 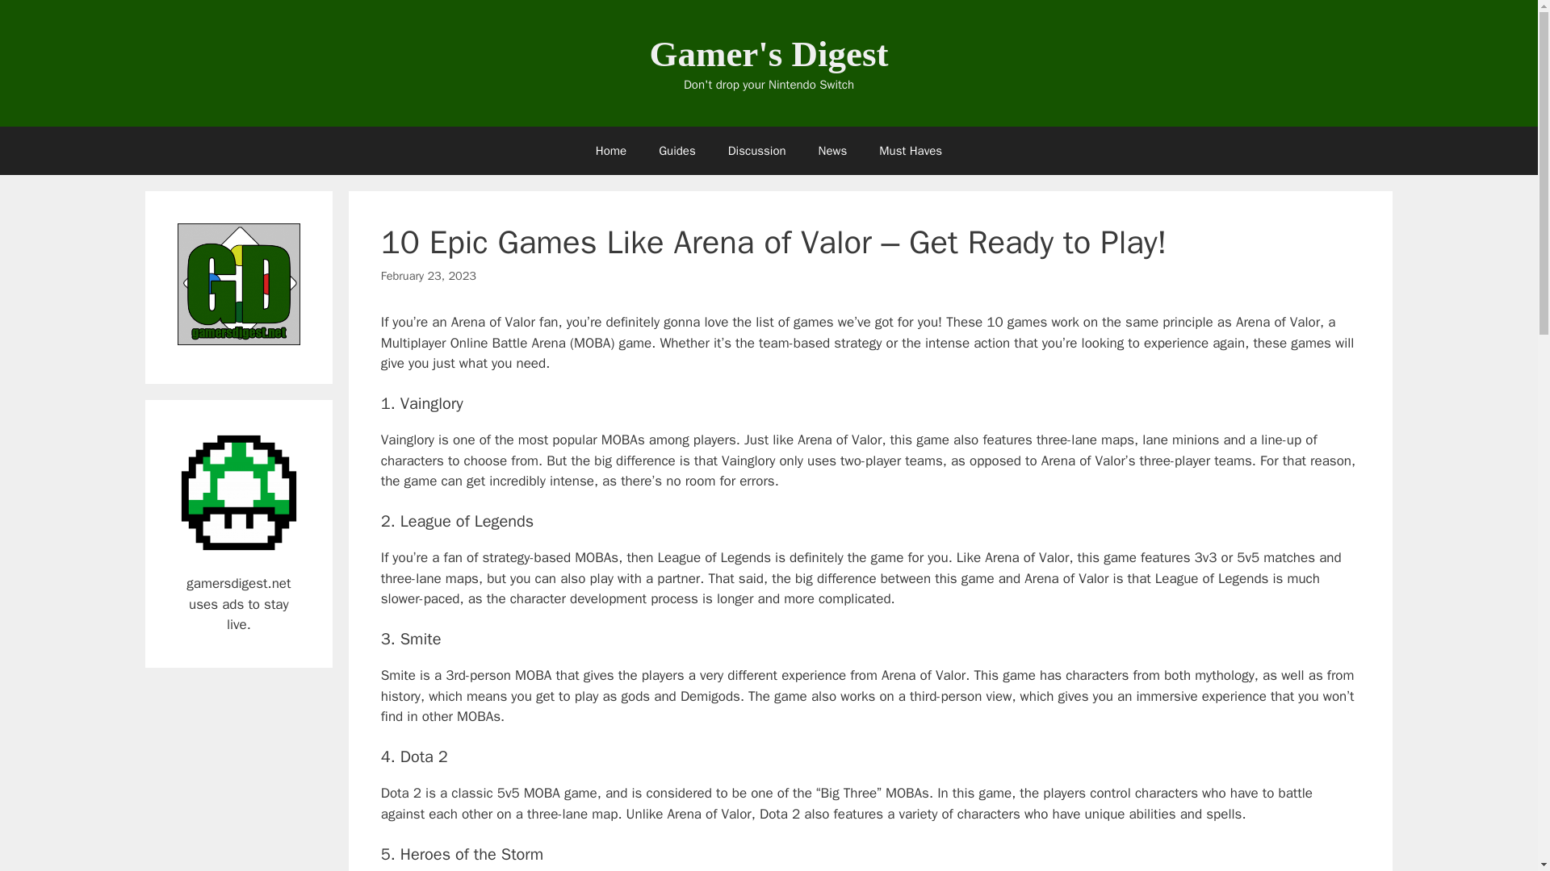 What do you see at coordinates (611, 150) in the screenshot?
I see `Home` at bounding box center [611, 150].